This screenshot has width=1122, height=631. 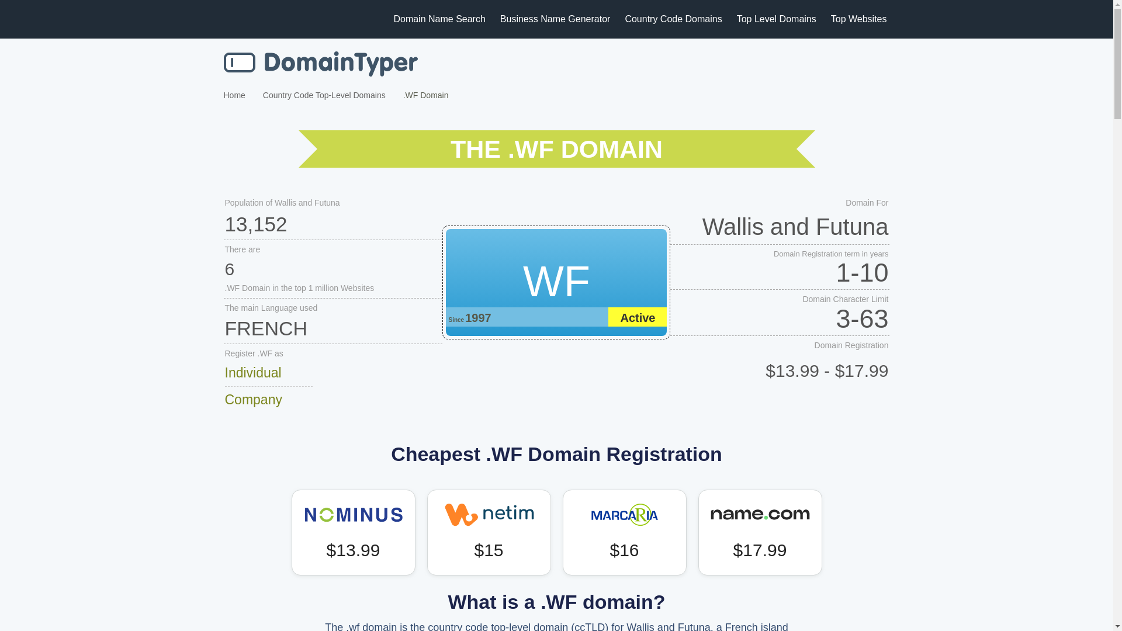 What do you see at coordinates (320, 64) in the screenshot?
I see `Domain Name Search` at bounding box center [320, 64].